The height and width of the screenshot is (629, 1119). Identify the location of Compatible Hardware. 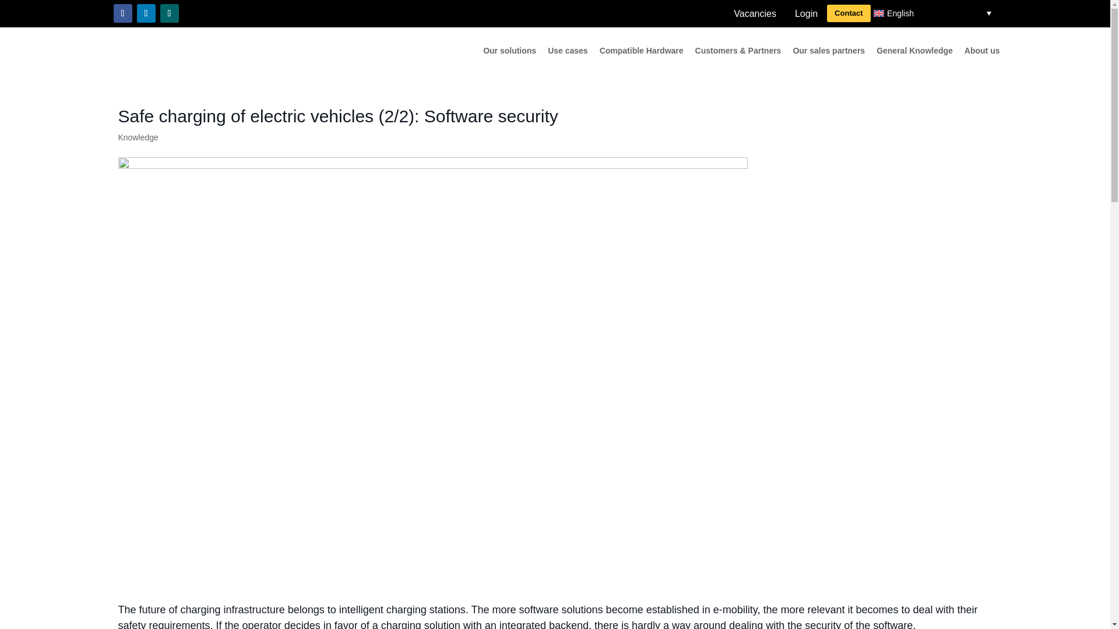
(642, 52).